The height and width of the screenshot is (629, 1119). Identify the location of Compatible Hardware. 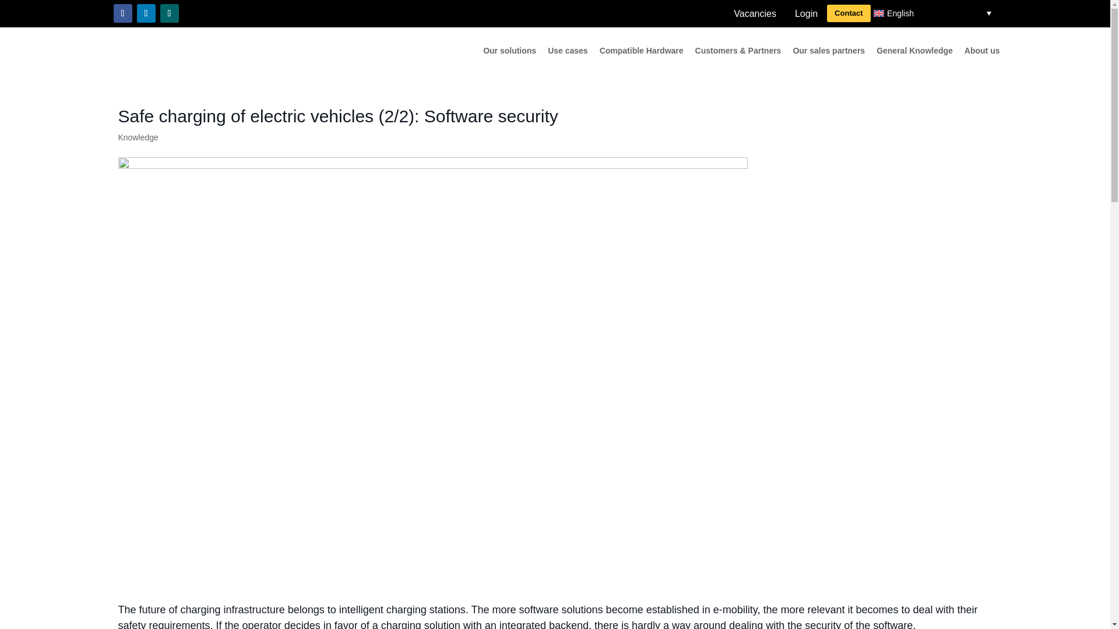
(642, 52).